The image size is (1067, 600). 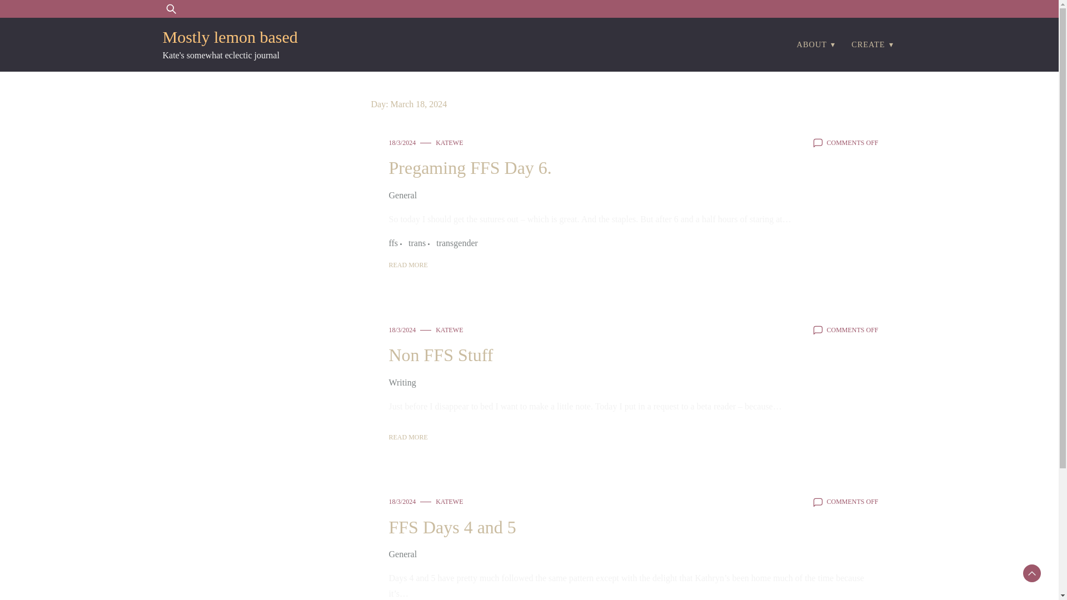 What do you see at coordinates (449, 142) in the screenshot?
I see `KATEWE` at bounding box center [449, 142].